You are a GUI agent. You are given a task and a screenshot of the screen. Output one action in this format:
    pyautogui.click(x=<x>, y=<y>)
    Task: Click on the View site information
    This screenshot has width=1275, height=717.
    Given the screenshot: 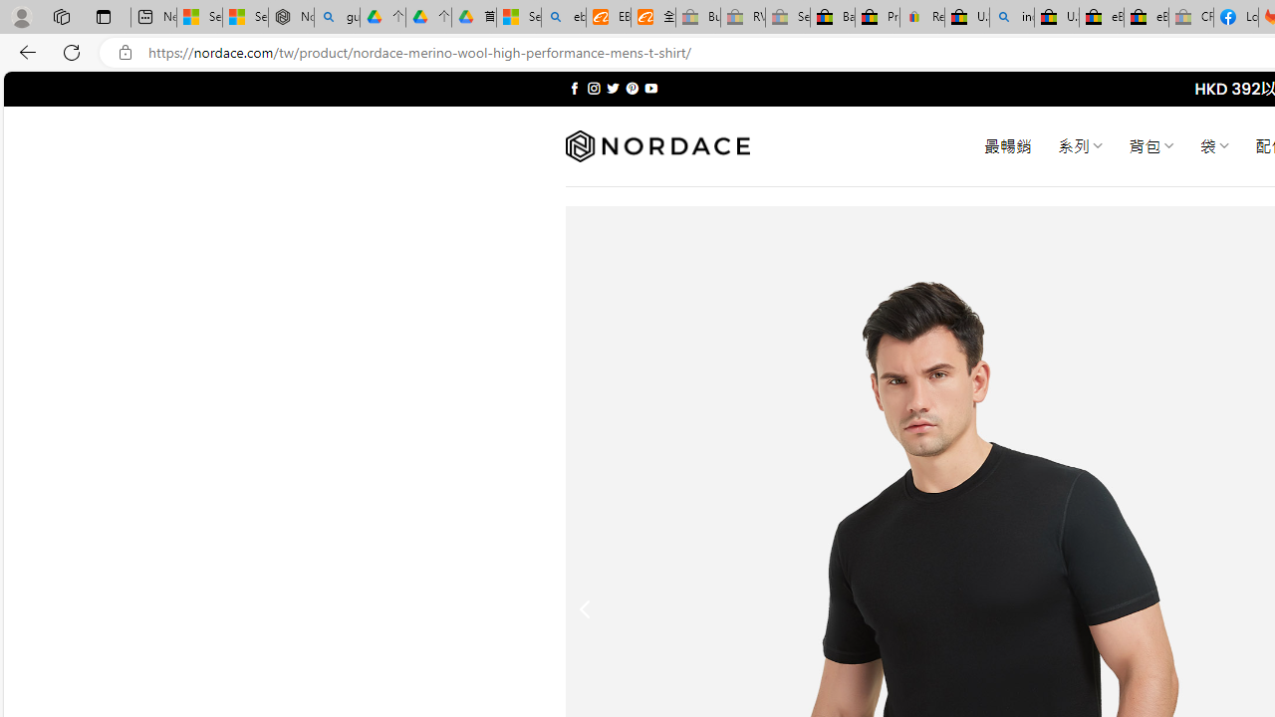 What is the action you would take?
    pyautogui.click(x=126, y=53)
    